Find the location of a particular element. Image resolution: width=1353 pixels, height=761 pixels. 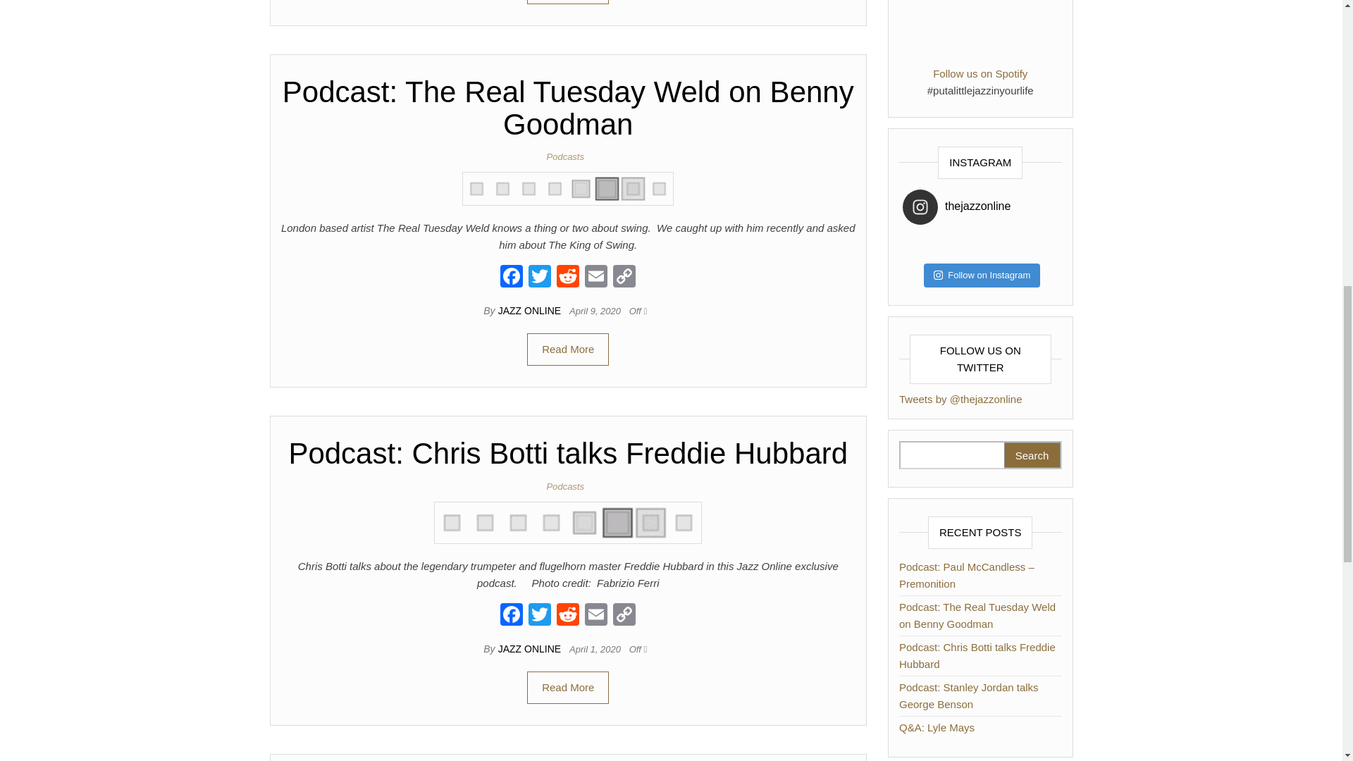

Podcast: The Real Tuesday Weld on Benny Goodman is located at coordinates (568, 189).